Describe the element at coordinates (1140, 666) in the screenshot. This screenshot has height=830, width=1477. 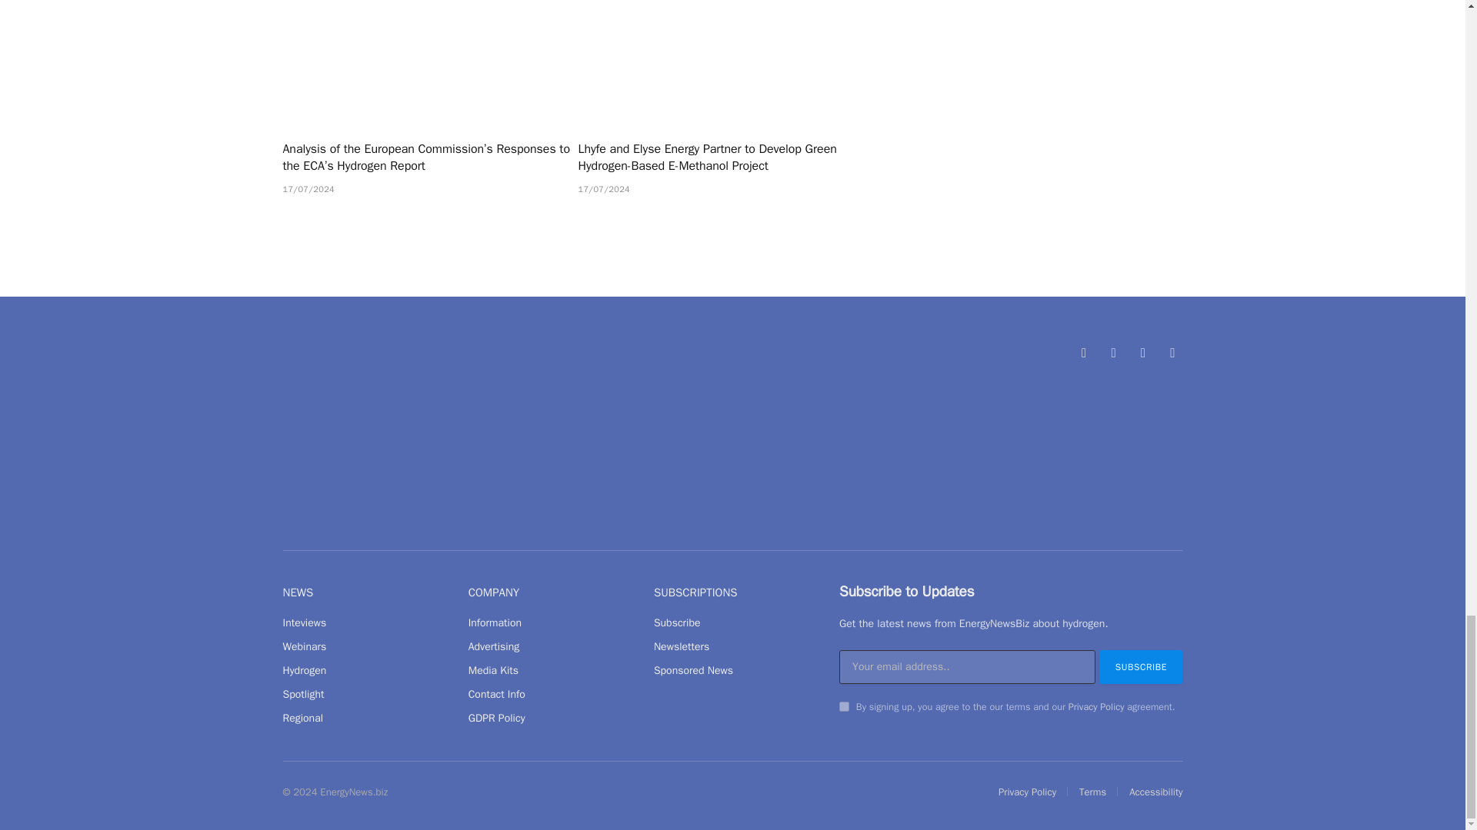
I see `Subscribe` at that location.